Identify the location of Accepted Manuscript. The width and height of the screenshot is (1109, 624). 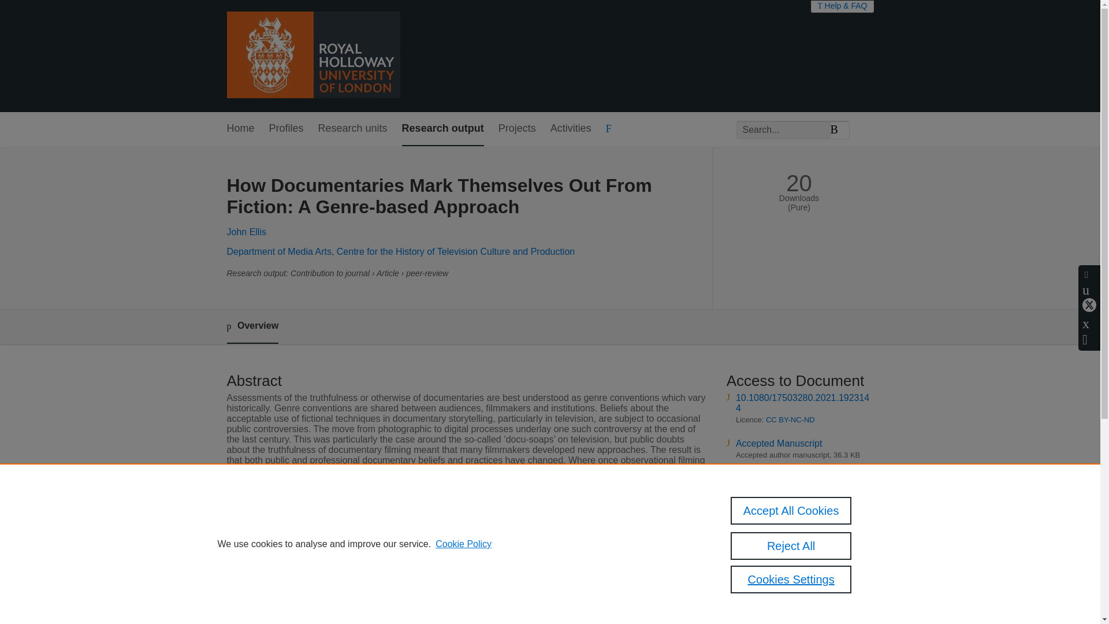
(779, 444).